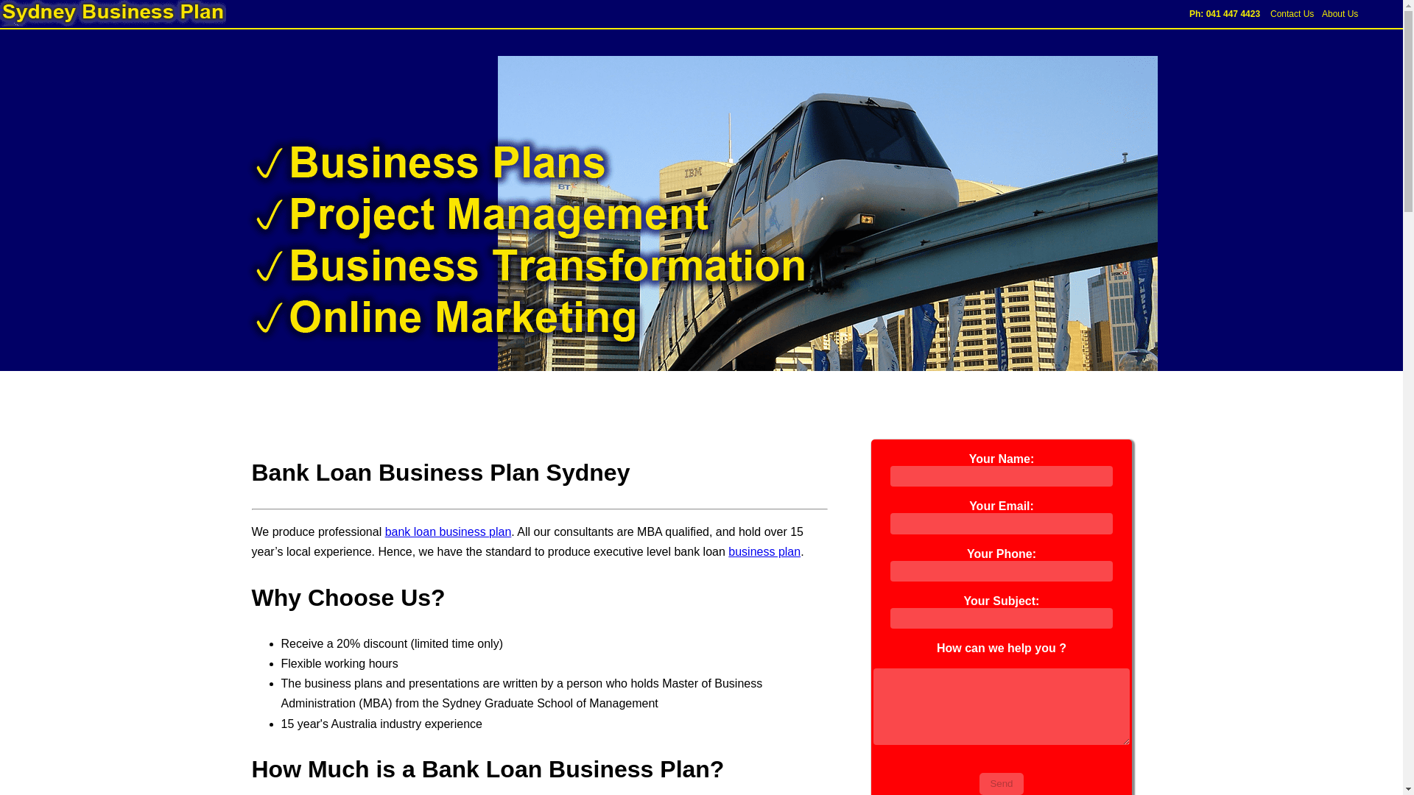 This screenshot has height=795, width=1414. I want to click on Ph: 041 447 4423, so click(1224, 13).